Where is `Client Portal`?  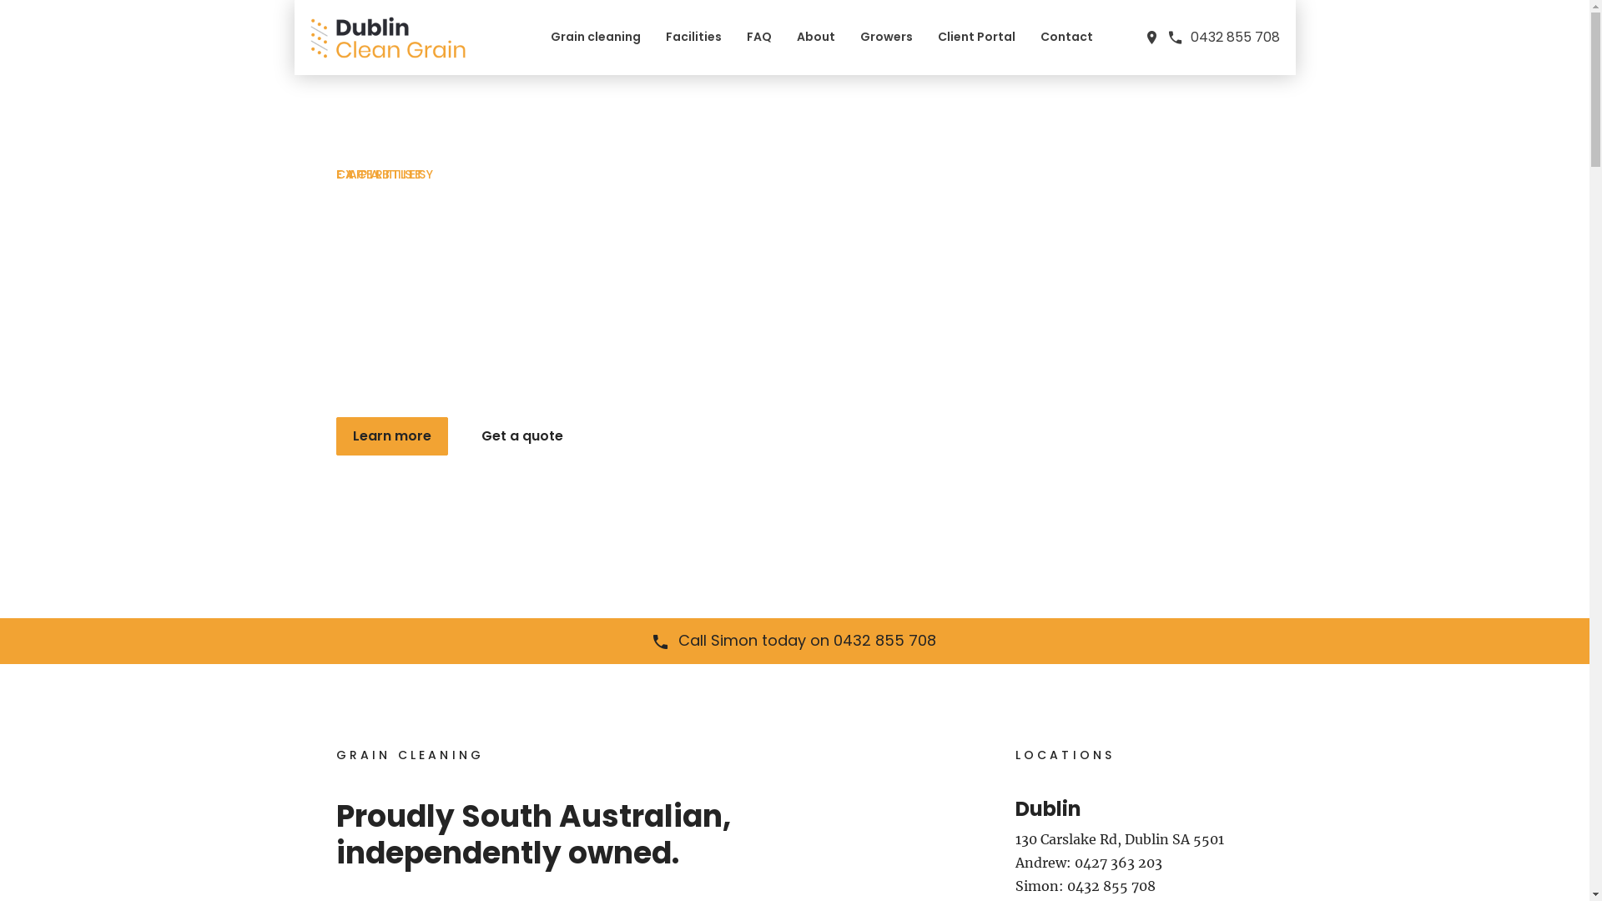
Client Portal is located at coordinates (976, 37).